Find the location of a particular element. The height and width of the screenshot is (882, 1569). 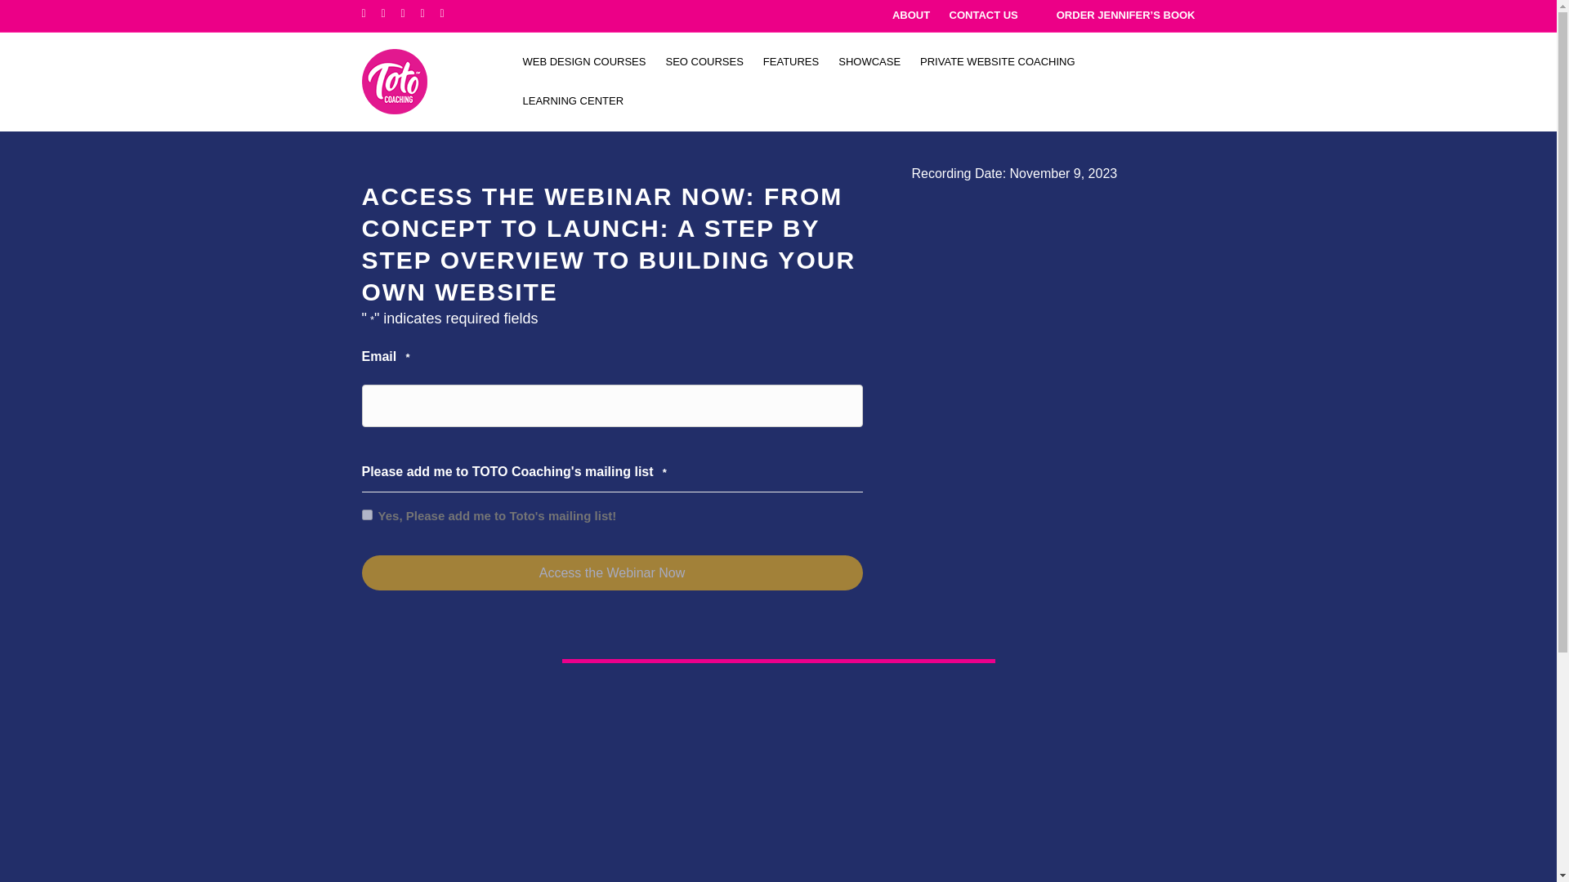

Linkedin is located at coordinates (410, 12).